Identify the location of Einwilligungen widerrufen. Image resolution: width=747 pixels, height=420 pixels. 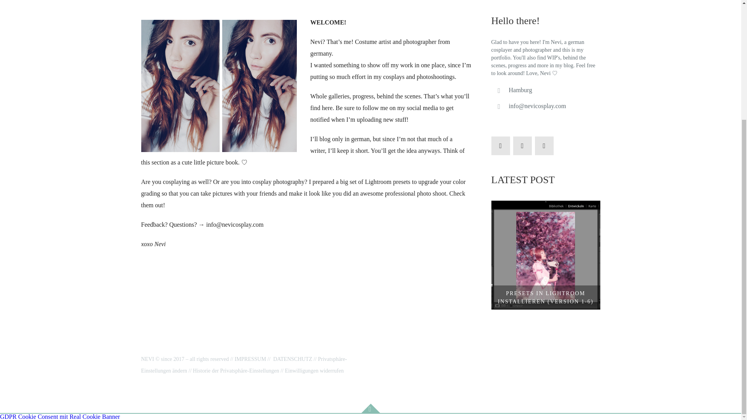
(314, 371).